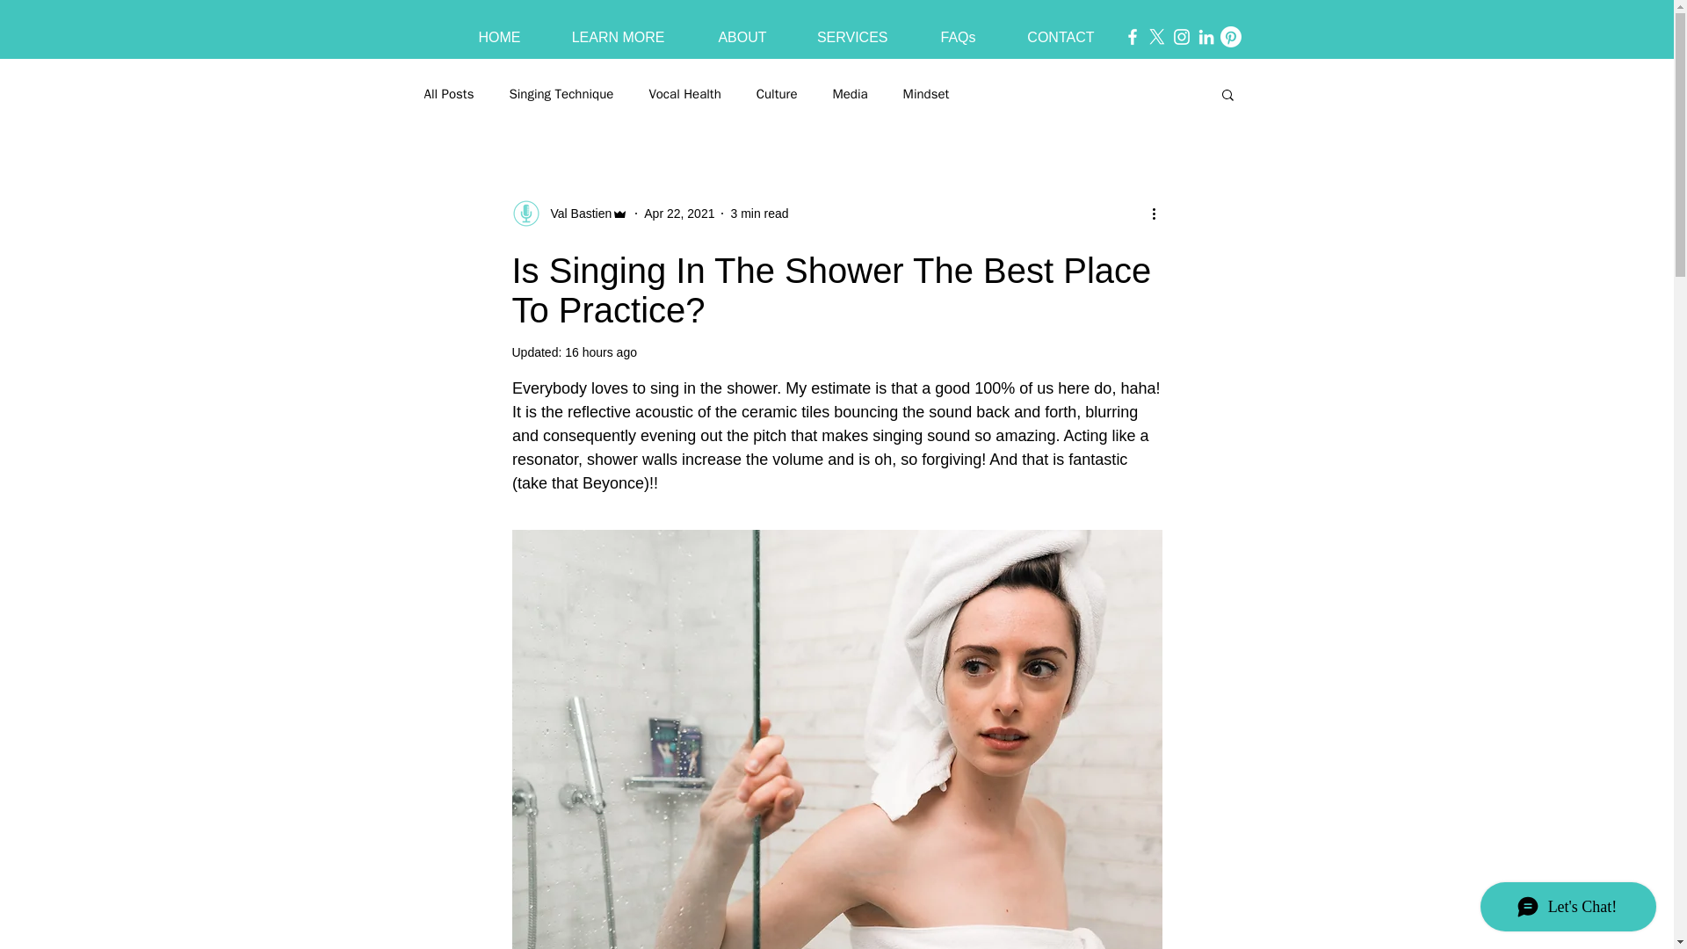 The width and height of the screenshot is (1687, 949). I want to click on Culture, so click(777, 94).